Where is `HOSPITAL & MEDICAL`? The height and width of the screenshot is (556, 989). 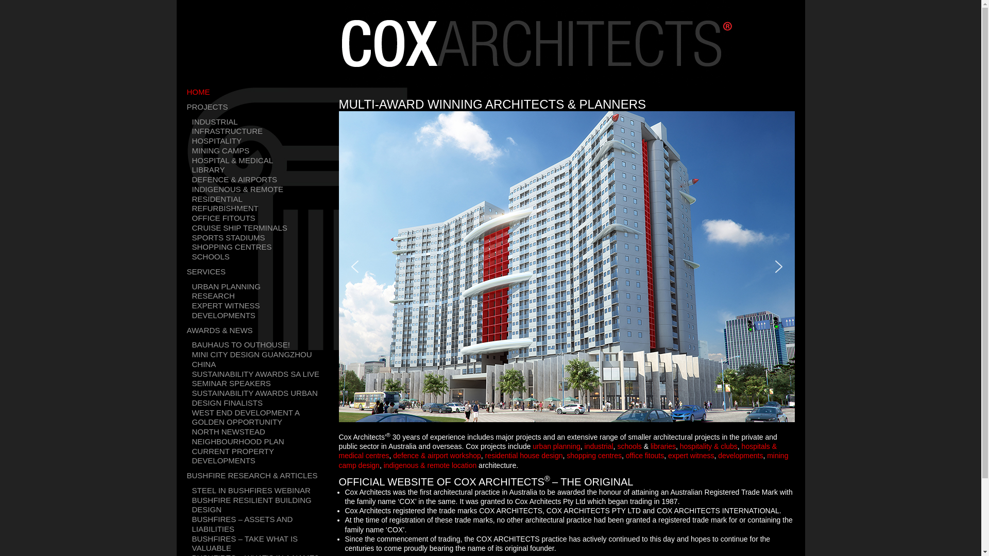 HOSPITAL & MEDICAL is located at coordinates (232, 161).